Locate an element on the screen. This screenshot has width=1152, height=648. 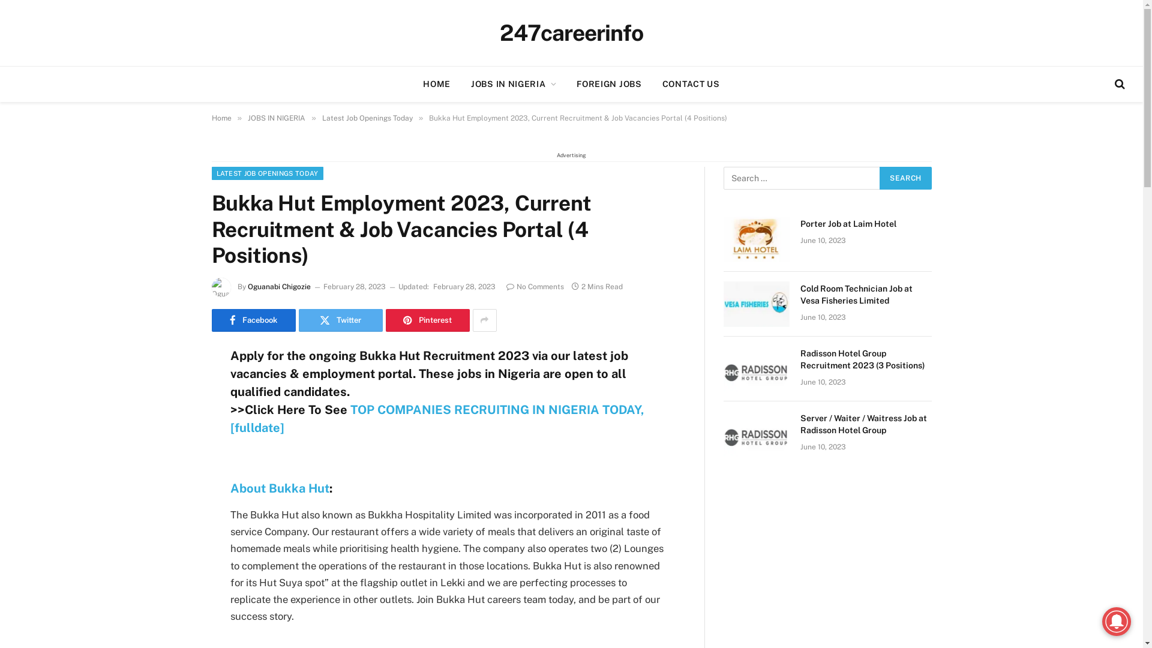
Radisson Hotel Group Recruitment 2023 (3 Positions) is located at coordinates (866, 359).